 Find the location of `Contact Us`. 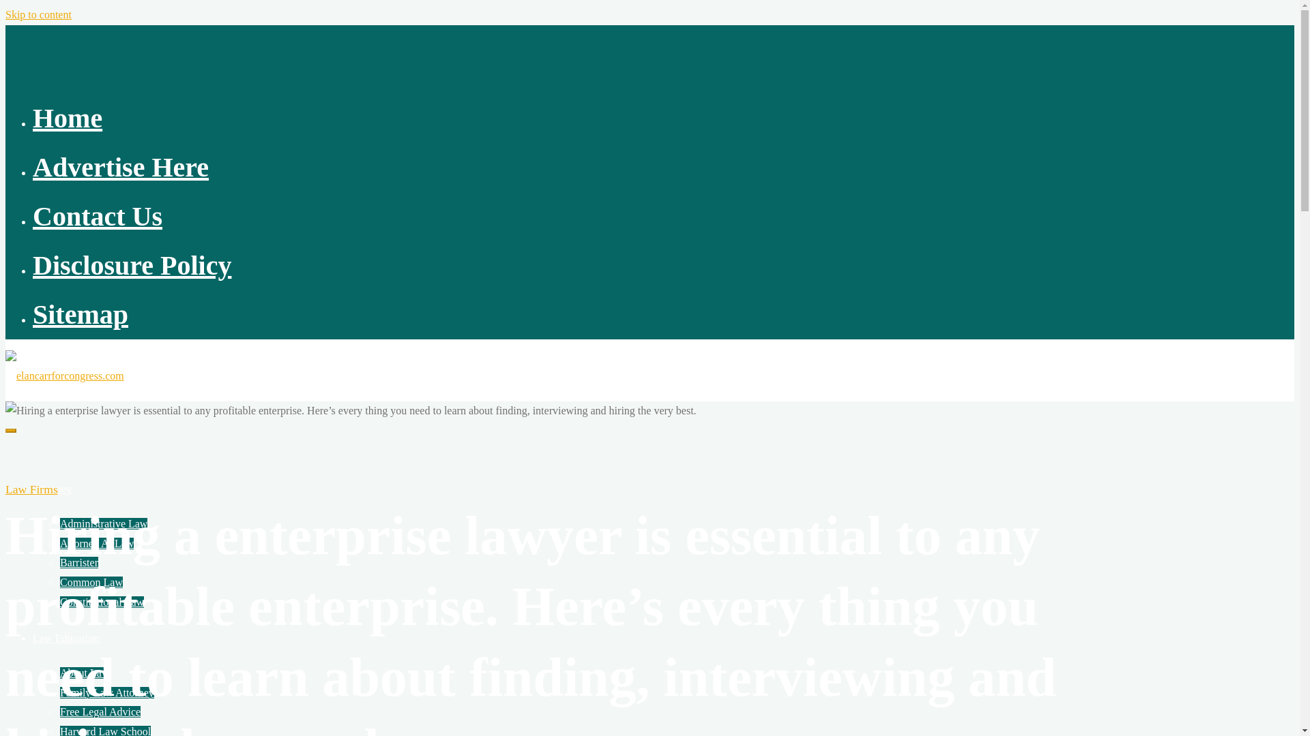

Contact Us is located at coordinates (98, 216).